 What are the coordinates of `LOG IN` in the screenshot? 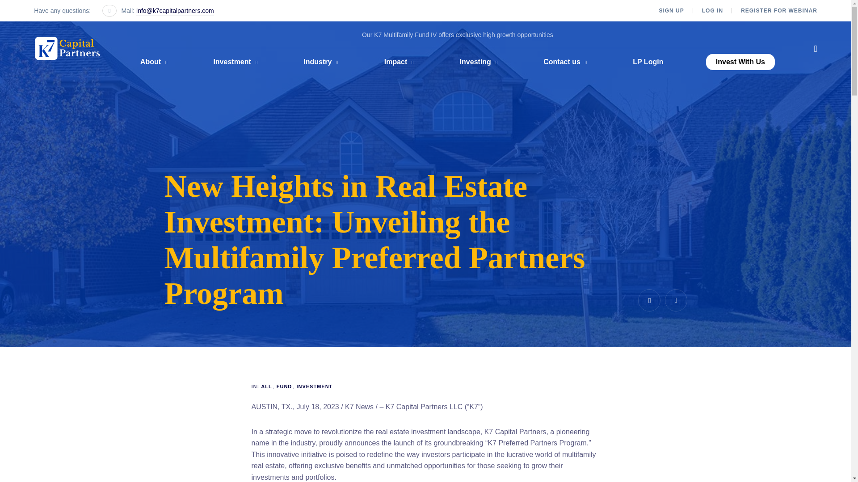 It's located at (712, 11).